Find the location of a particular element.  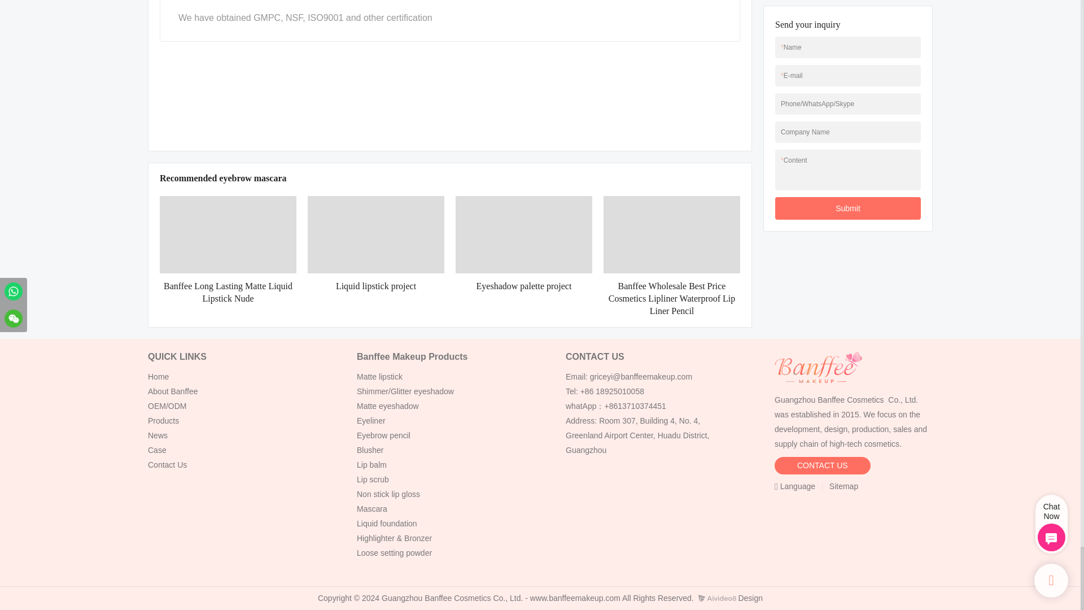

Liquid lipstick project is located at coordinates (376, 286).